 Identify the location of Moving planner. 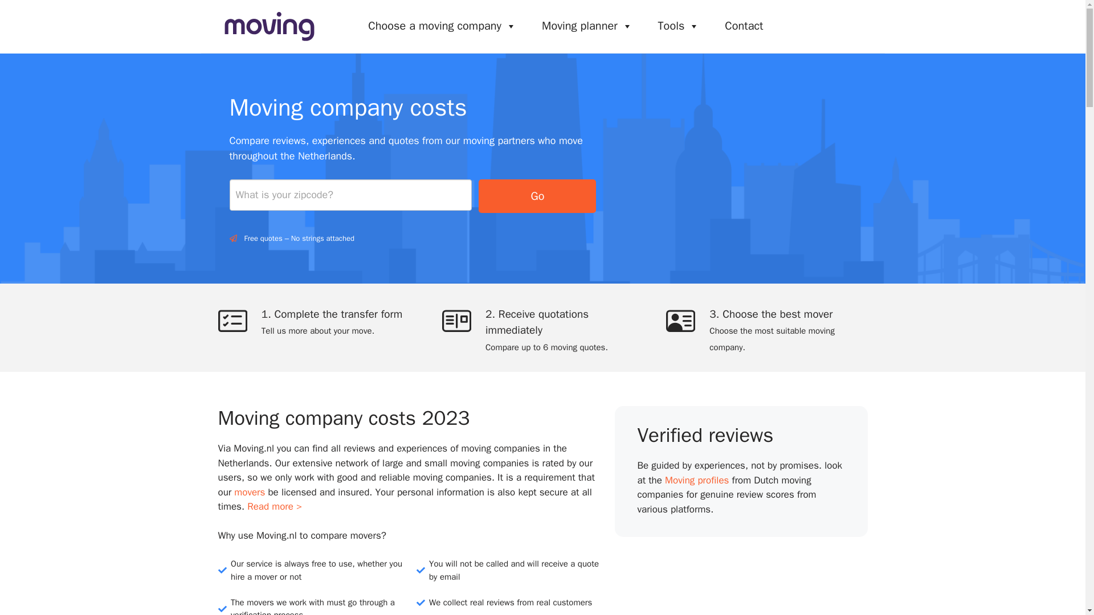
(587, 26).